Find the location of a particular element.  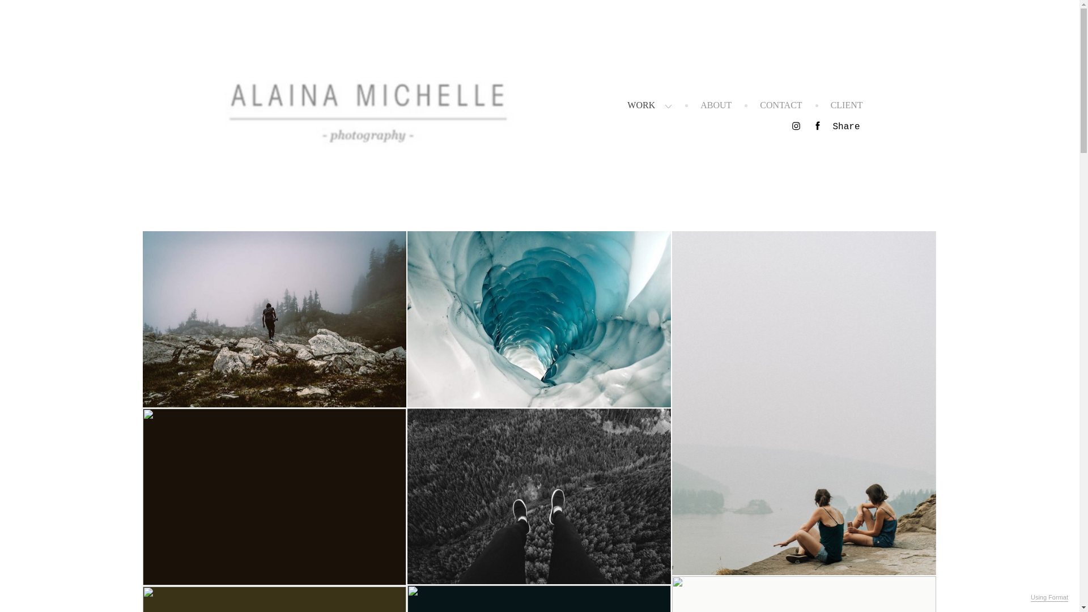

CLIENT is located at coordinates (847, 105).